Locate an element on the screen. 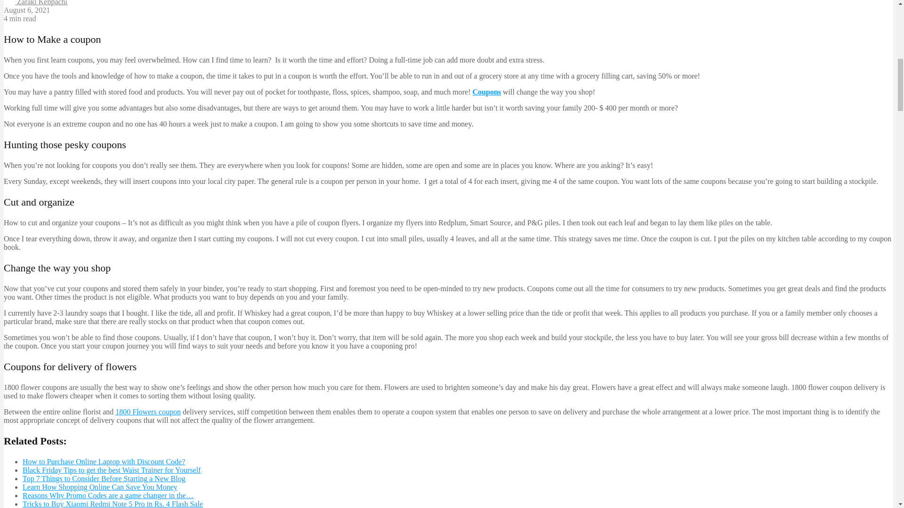 The width and height of the screenshot is (904, 508). Zaraki Kenpachi is located at coordinates (35, 3).